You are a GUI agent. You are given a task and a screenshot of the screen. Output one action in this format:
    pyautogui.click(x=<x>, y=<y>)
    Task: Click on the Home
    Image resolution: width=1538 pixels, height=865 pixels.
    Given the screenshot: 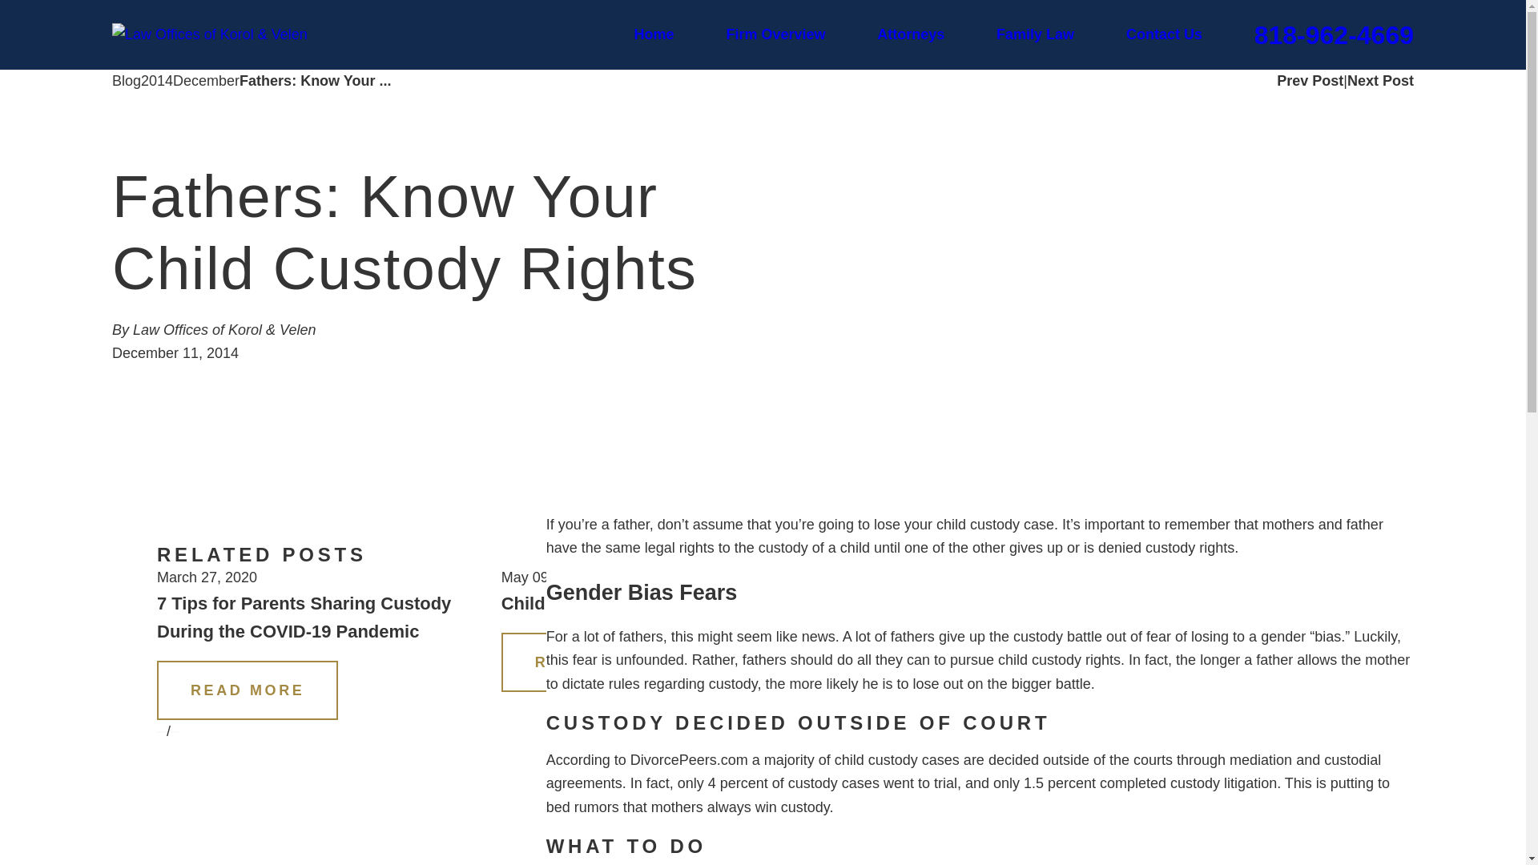 What is the action you would take?
    pyautogui.click(x=654, y=35)
    